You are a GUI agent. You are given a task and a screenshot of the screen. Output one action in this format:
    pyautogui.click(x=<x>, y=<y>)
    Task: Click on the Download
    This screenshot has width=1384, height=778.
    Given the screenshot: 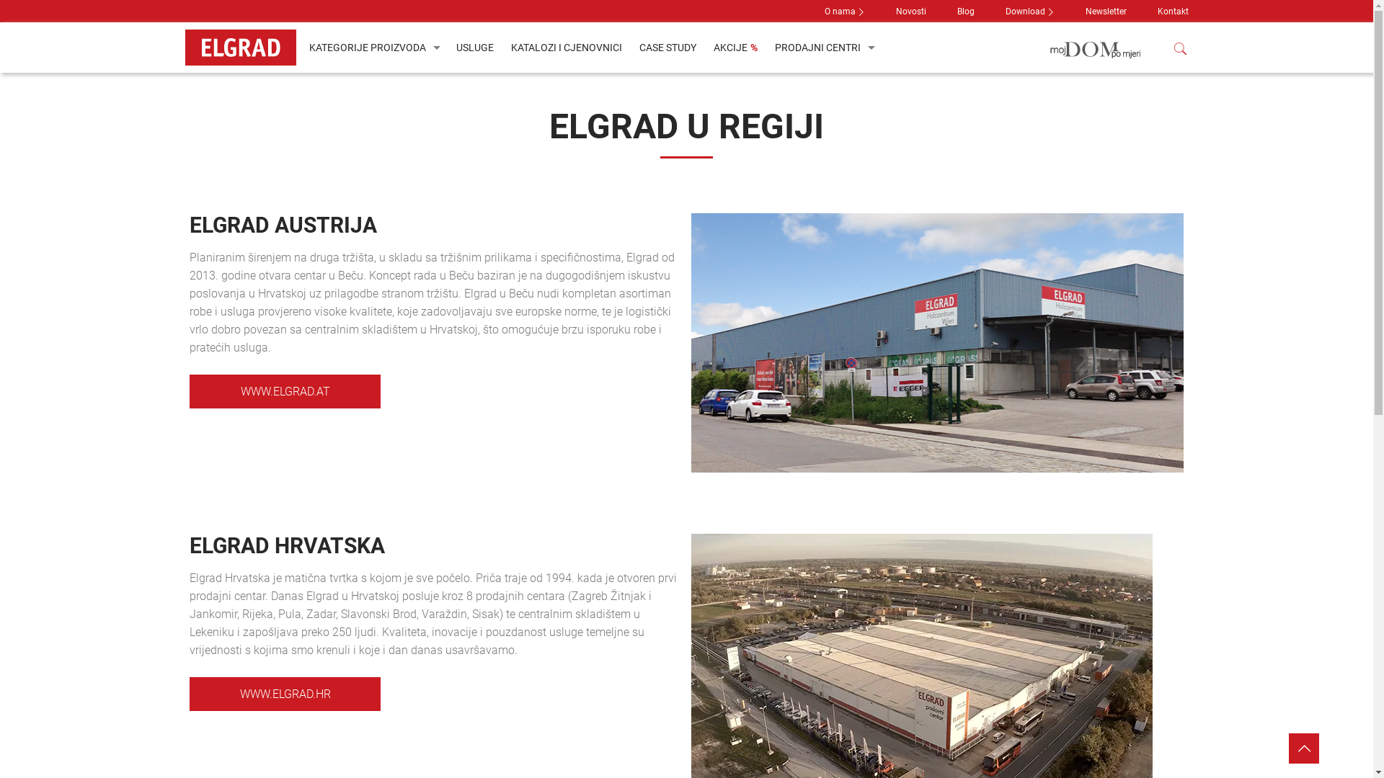 What is the action you would take?
    pyautogui.click(x=1025, y=12)
    